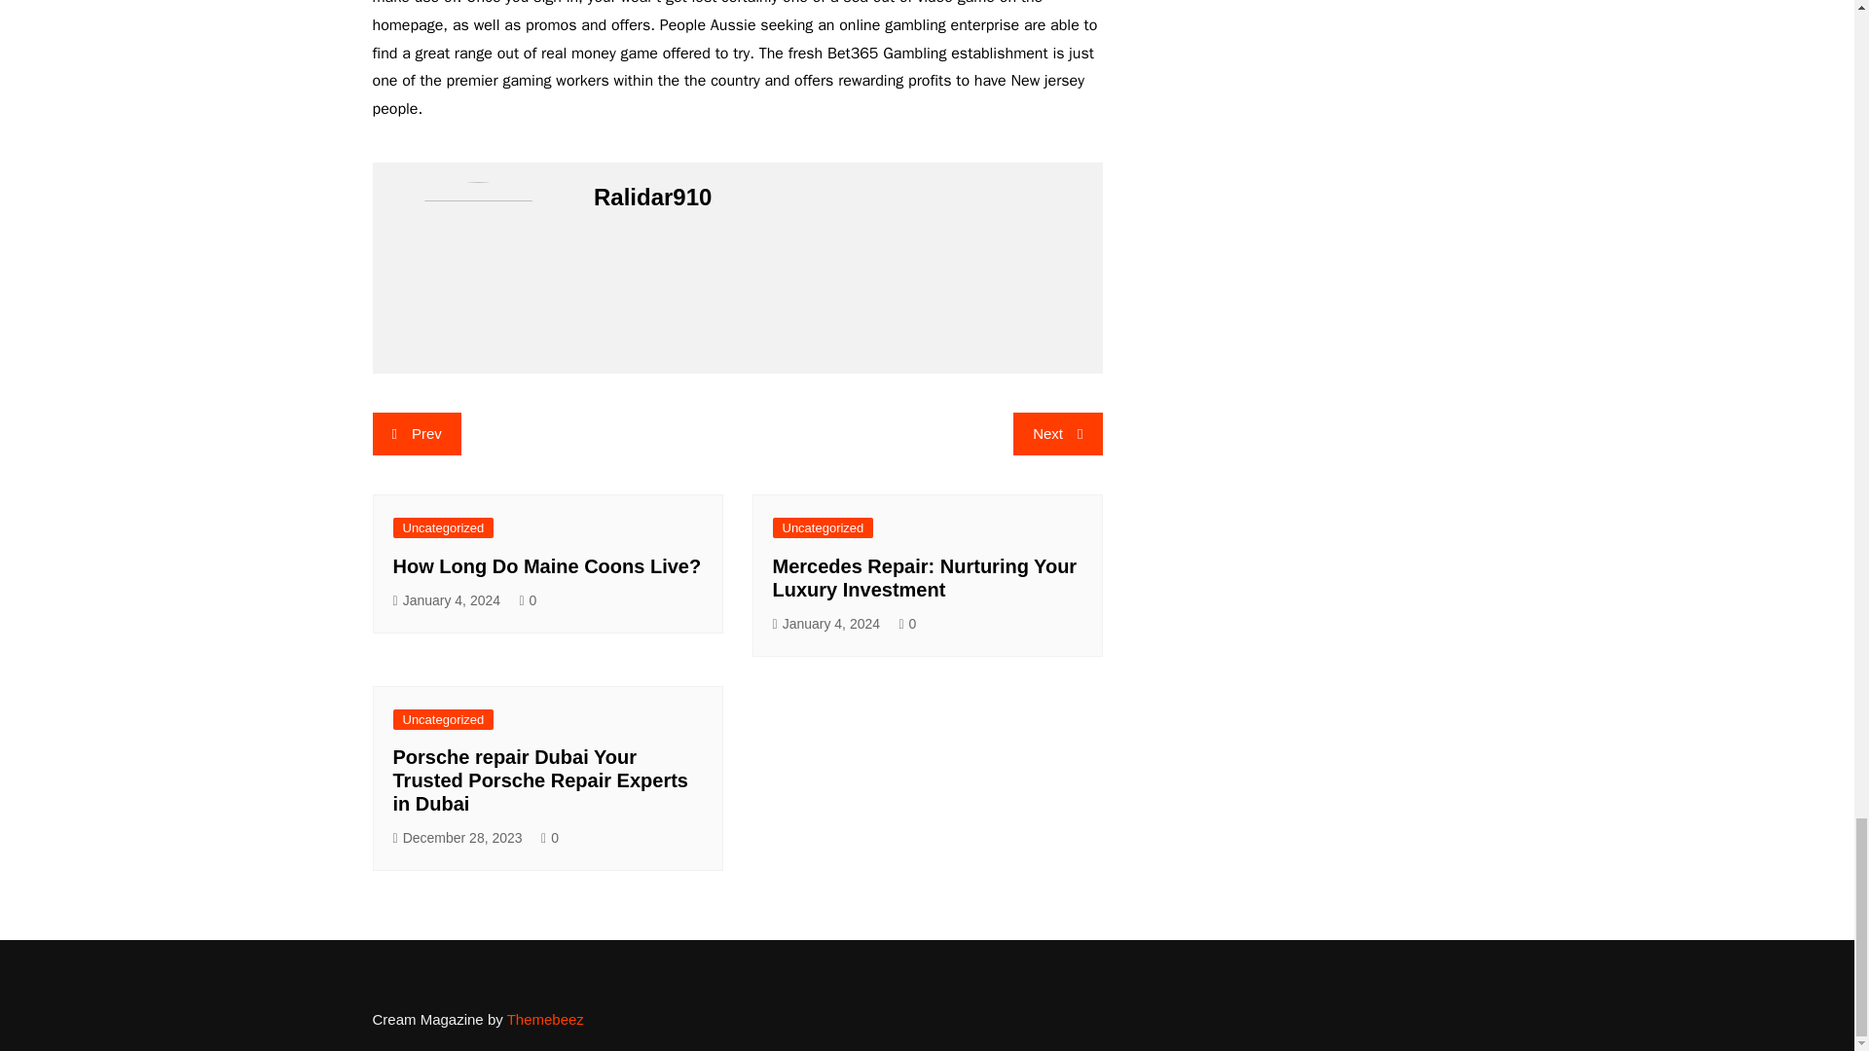 The width and height of the screenshot is (1869, 1051). What do you see at coordinates (446, 599) in the screenshot?
I see `January 4, 2024` at bounding box center [446, 599].